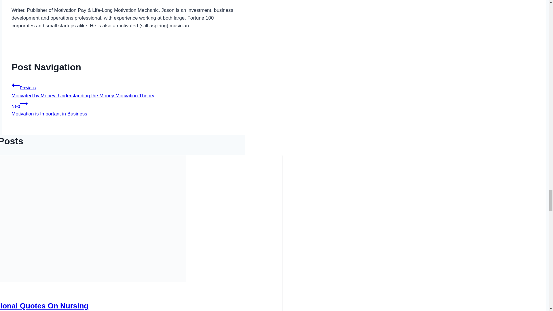  Describe the element at coordinates (123, 108) in the screenshot. I see `Posts by Jason Paul` at that location.